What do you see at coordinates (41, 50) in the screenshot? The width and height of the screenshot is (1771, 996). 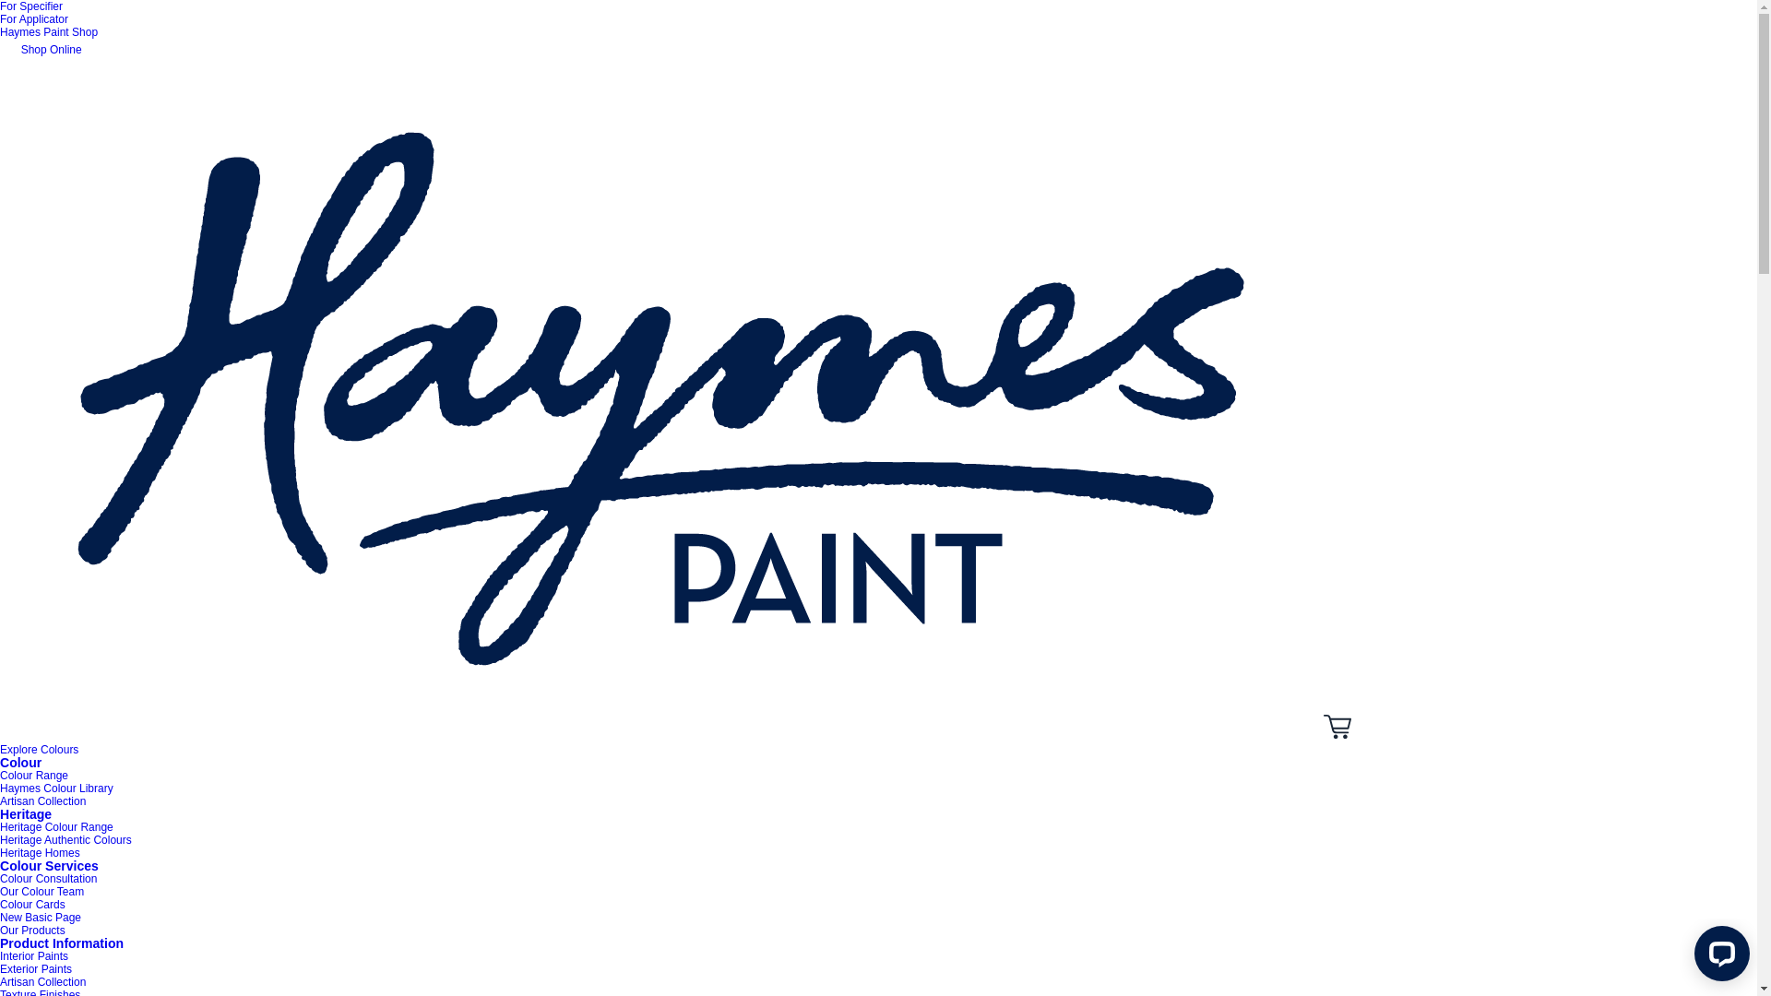 I see `  Shop Online` at bounding box center [41, 50].